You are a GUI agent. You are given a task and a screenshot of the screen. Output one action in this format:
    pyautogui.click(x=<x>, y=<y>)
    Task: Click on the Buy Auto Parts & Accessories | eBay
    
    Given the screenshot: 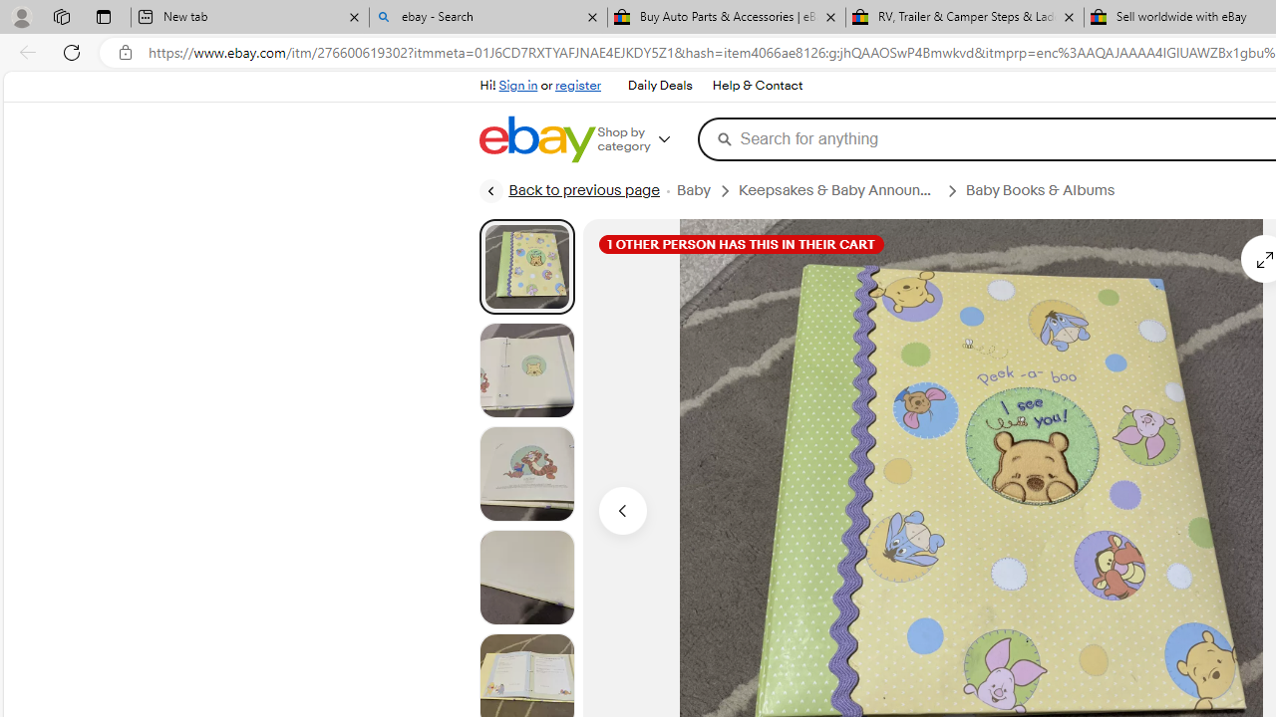 What is the action you would take?
    pyautogui.click(x=727, y=18)
    